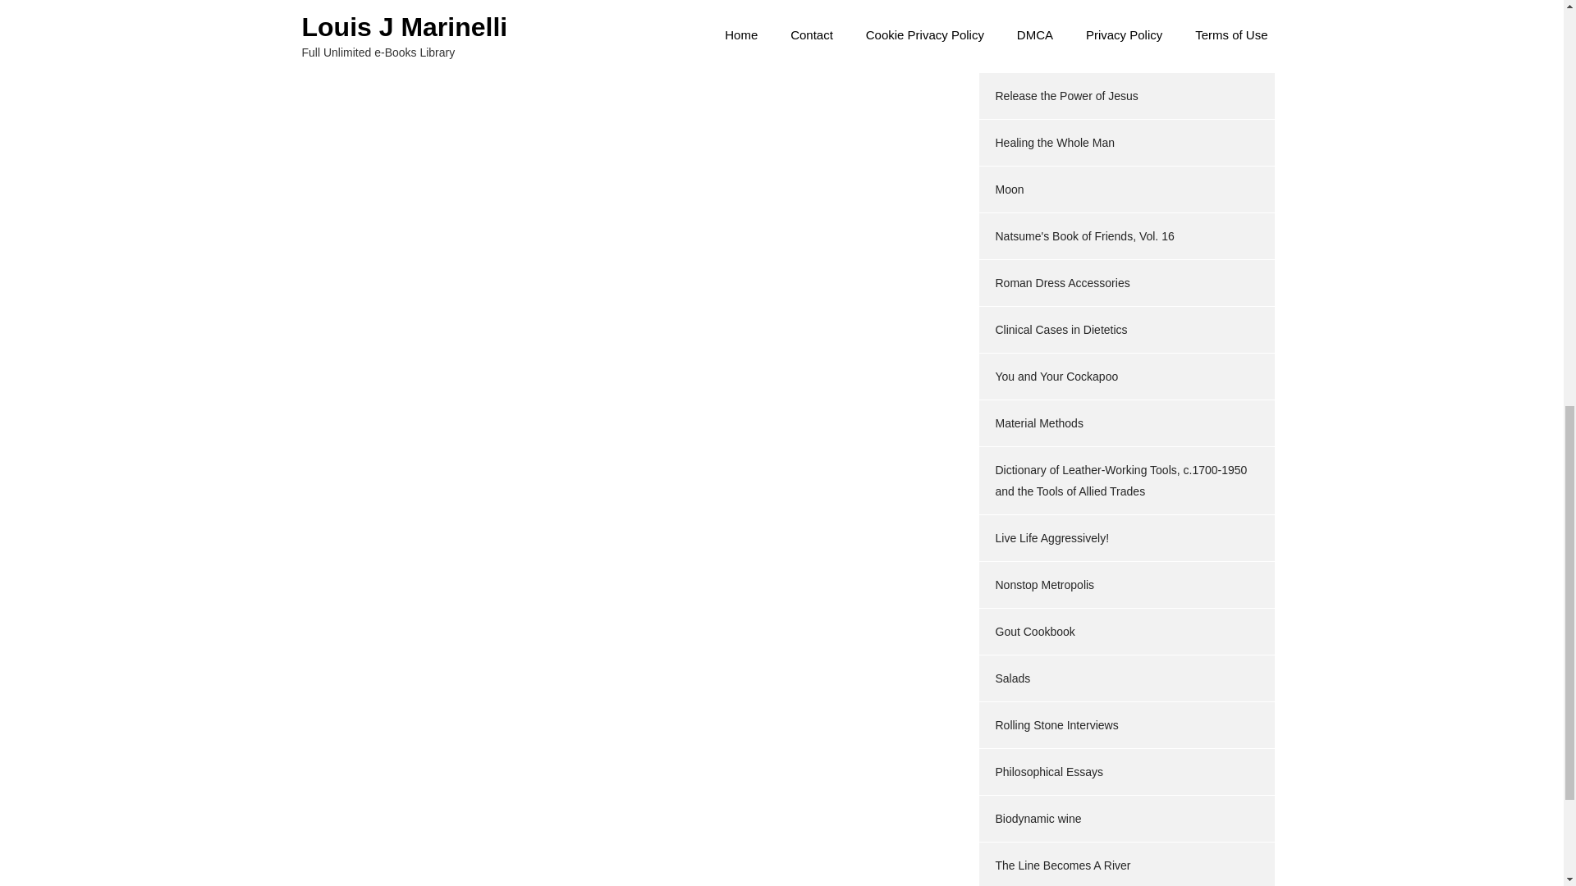 This screenshot has height=886, width=1576. What do you see at coordinates (1083, 235) in the screenshot?
I see `Natsume's Book of Friends, Vol. 16` at bounding box center [1083, 235].